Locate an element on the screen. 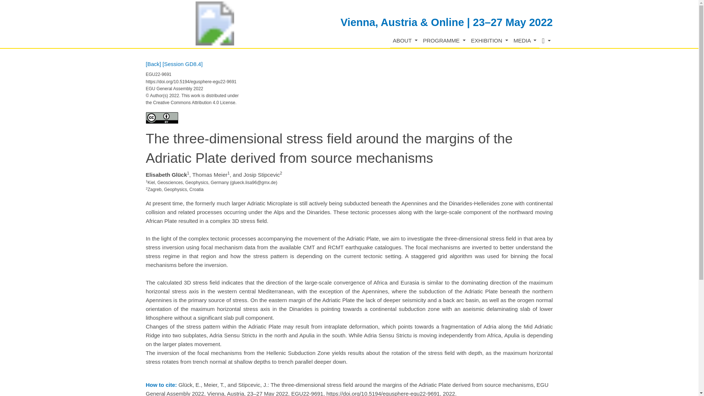 This screenshot has width=704, height=396. EXHIBITION is located at coordinates (489, 40).